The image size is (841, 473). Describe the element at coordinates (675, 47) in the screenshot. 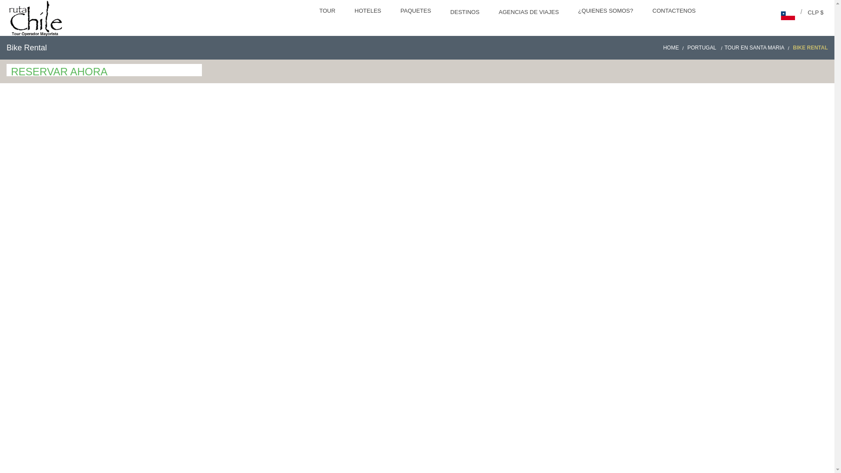

I see `HOME` at that location.